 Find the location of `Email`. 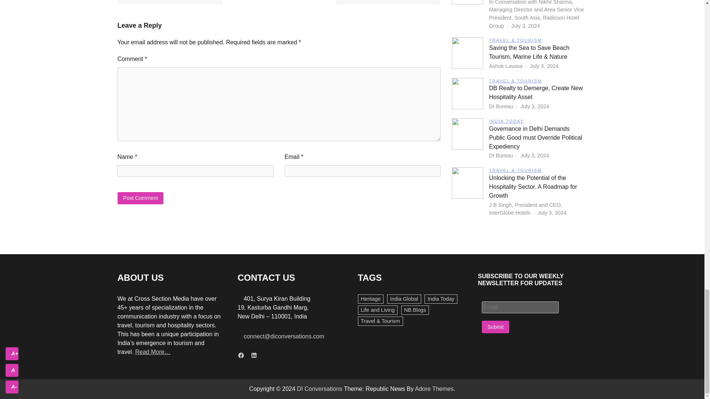

Email is located at coordinates (520, 307).